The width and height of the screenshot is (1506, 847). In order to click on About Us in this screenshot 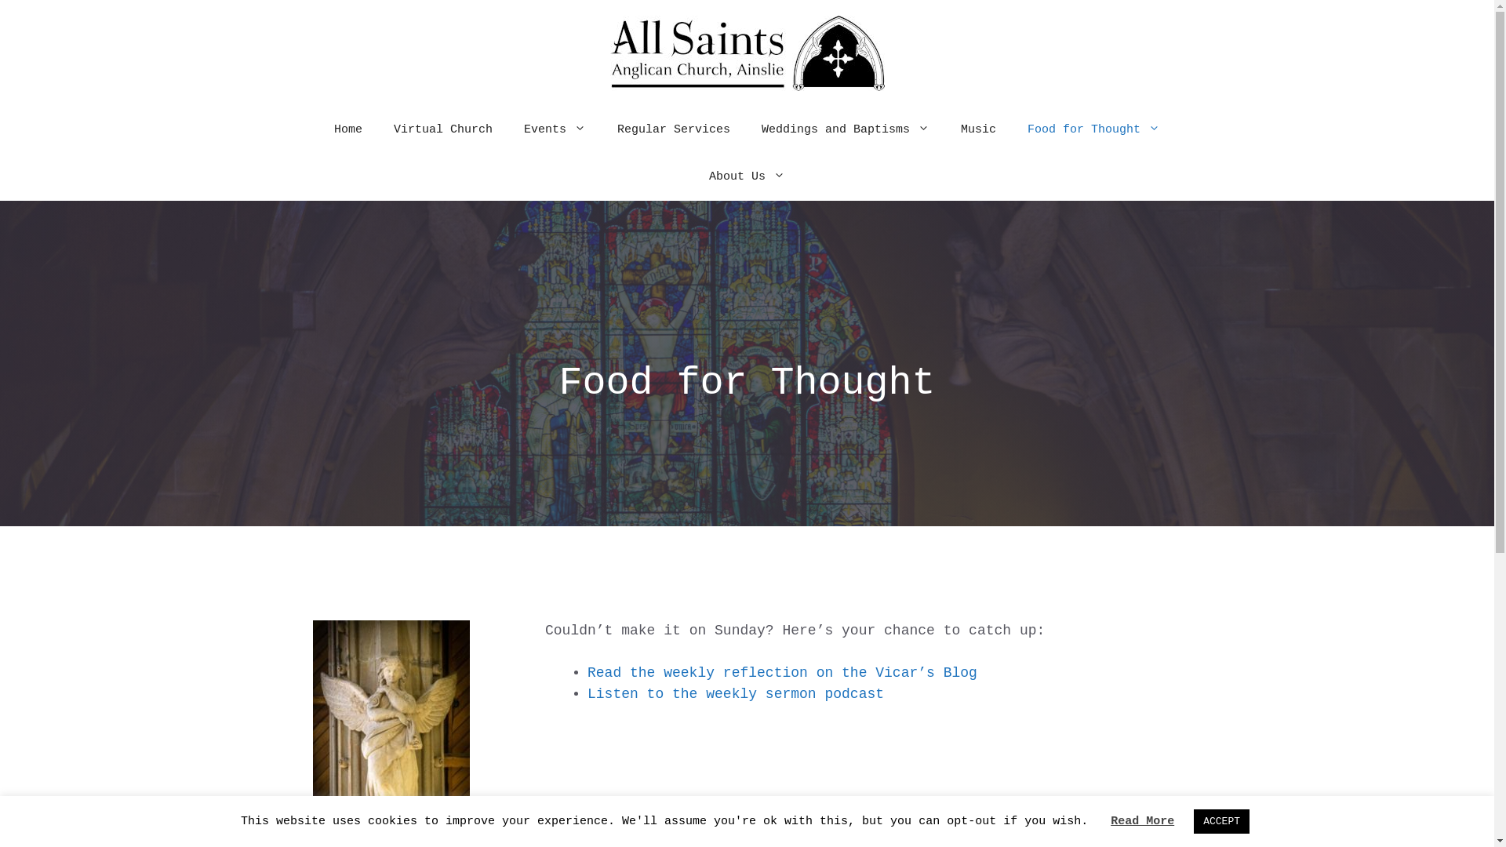, I will do `click(747, 177)`.